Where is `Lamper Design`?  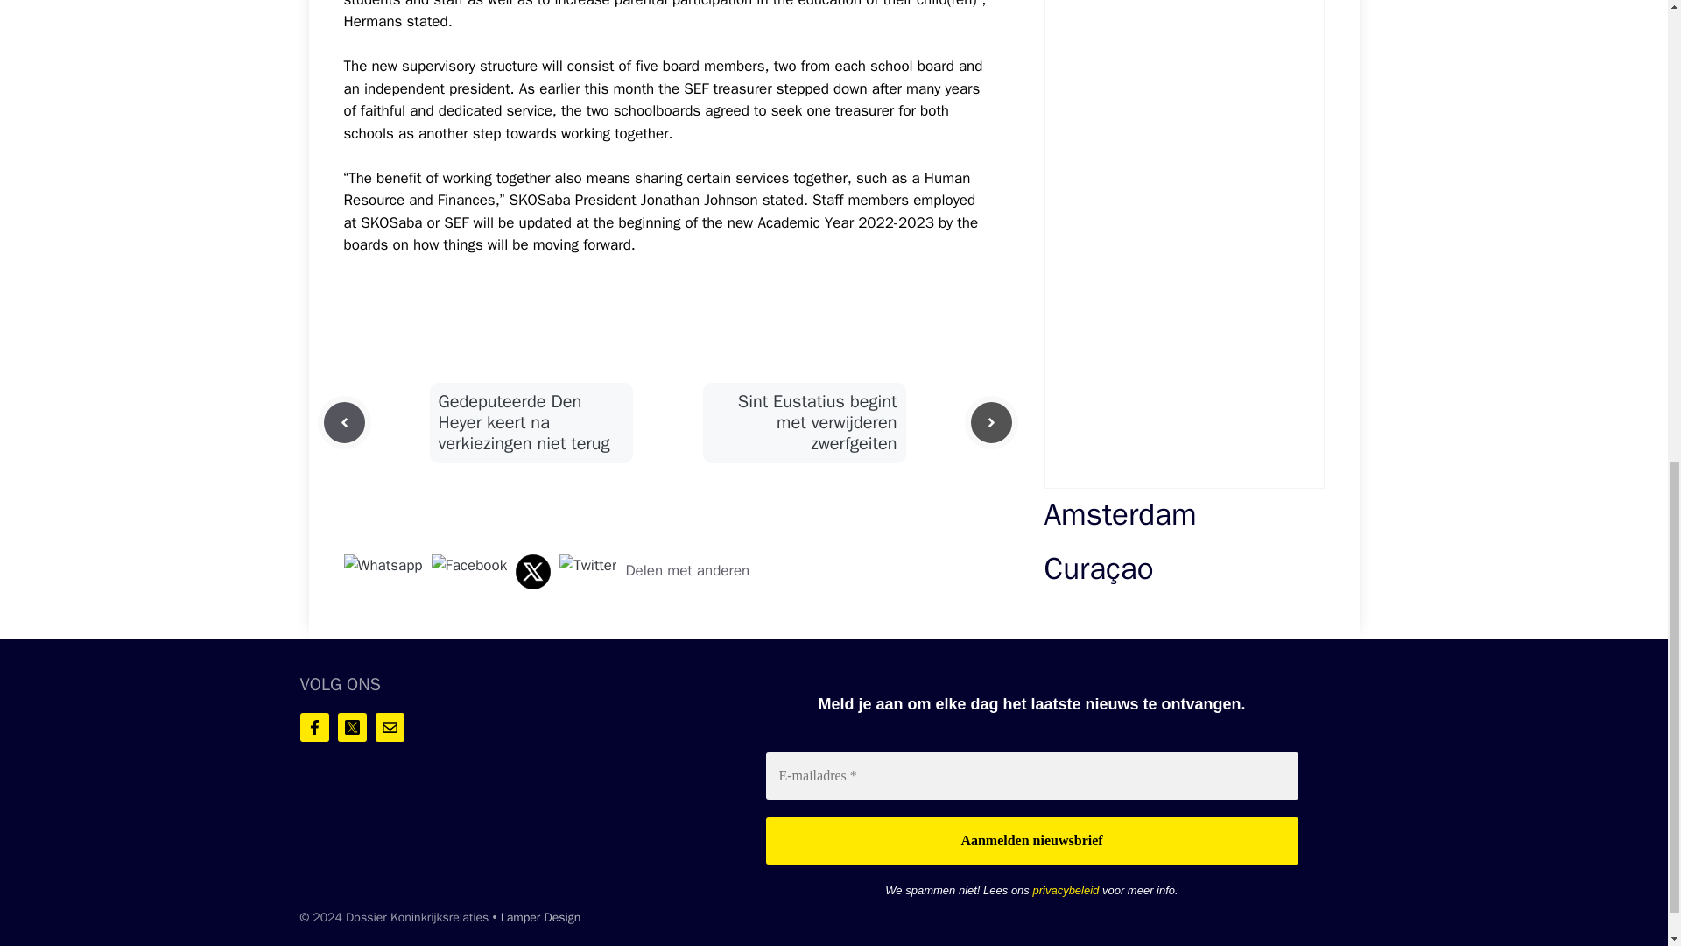 Lamper Design is located at coordinates (541, 917).